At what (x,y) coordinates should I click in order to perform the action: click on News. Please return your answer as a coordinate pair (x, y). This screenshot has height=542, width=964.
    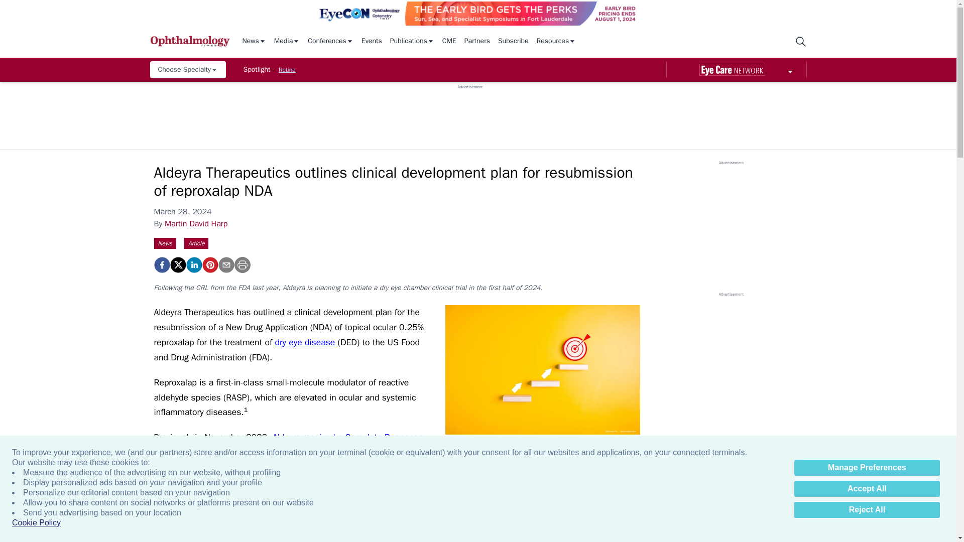
    Looking at the image, I should click on (254, 41).